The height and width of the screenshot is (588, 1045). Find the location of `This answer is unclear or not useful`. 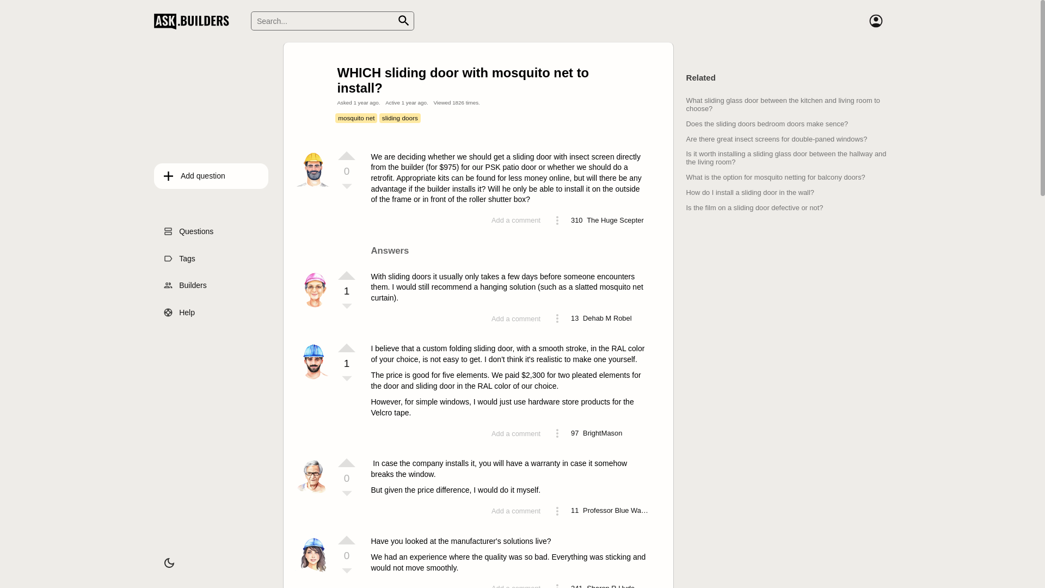

This answer is unclear or not useful is located at coordinates (347, 307).